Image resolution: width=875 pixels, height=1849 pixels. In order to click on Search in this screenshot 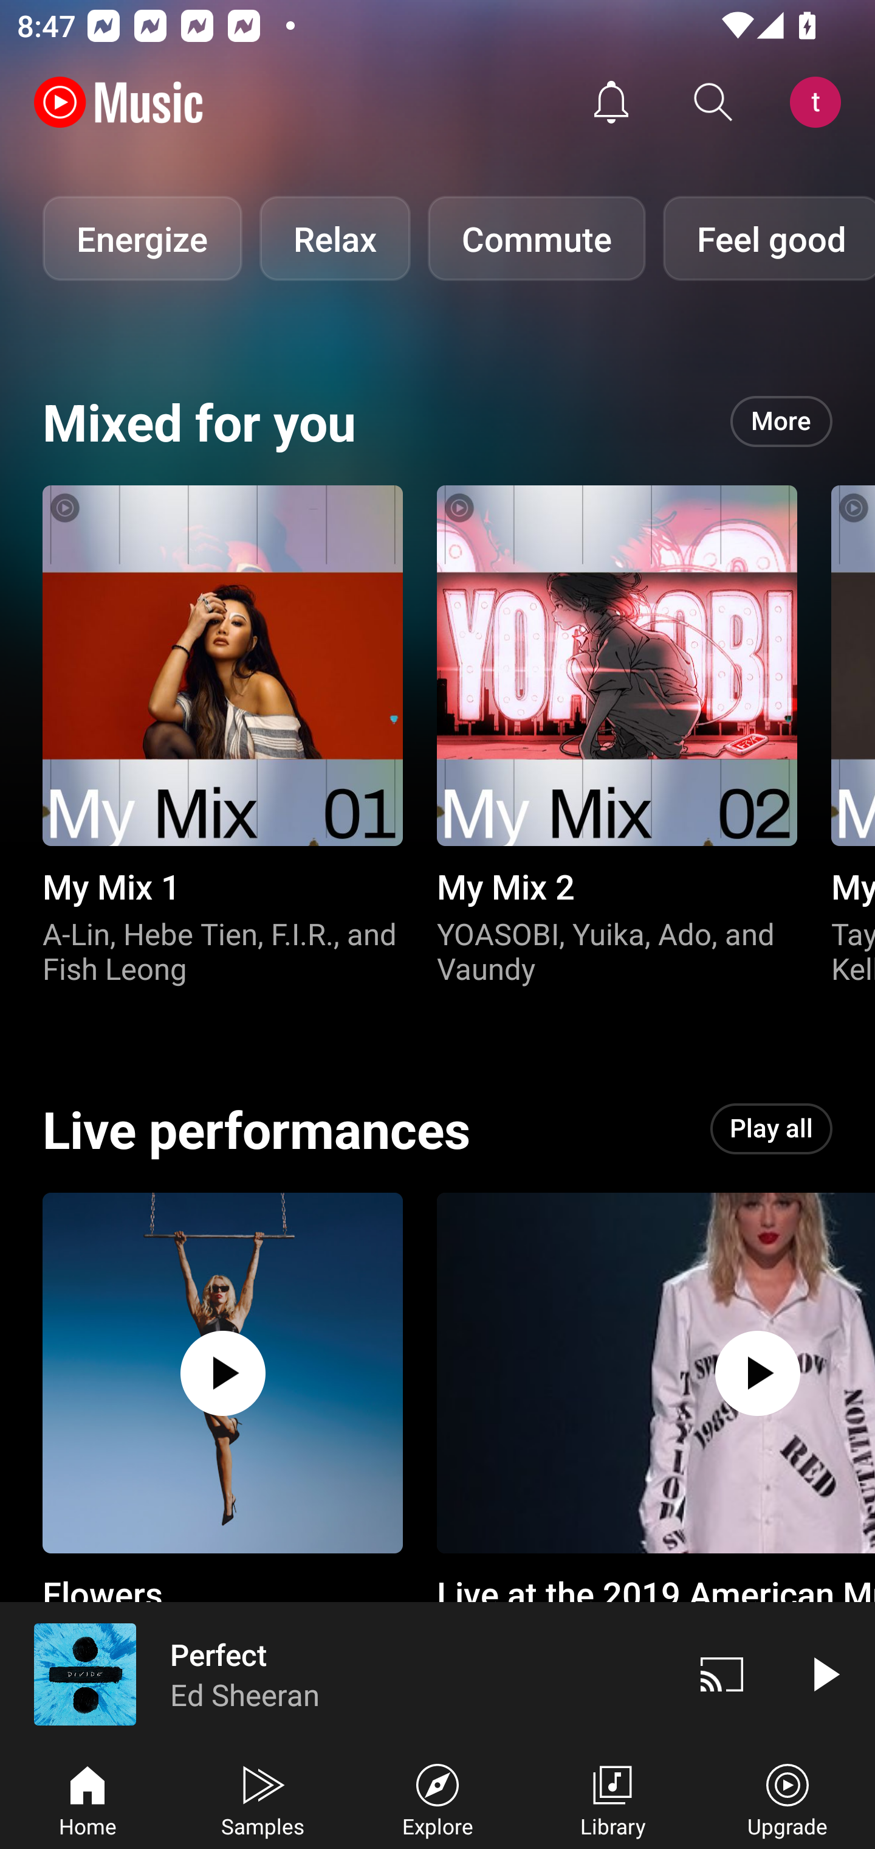, I will do `click(713, 102)`.